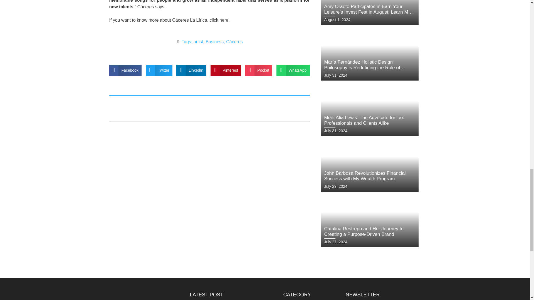 The image size is (534, 300). Describe the element at coordinates (215, 42) in the screenshot. I see `Business` at that location.